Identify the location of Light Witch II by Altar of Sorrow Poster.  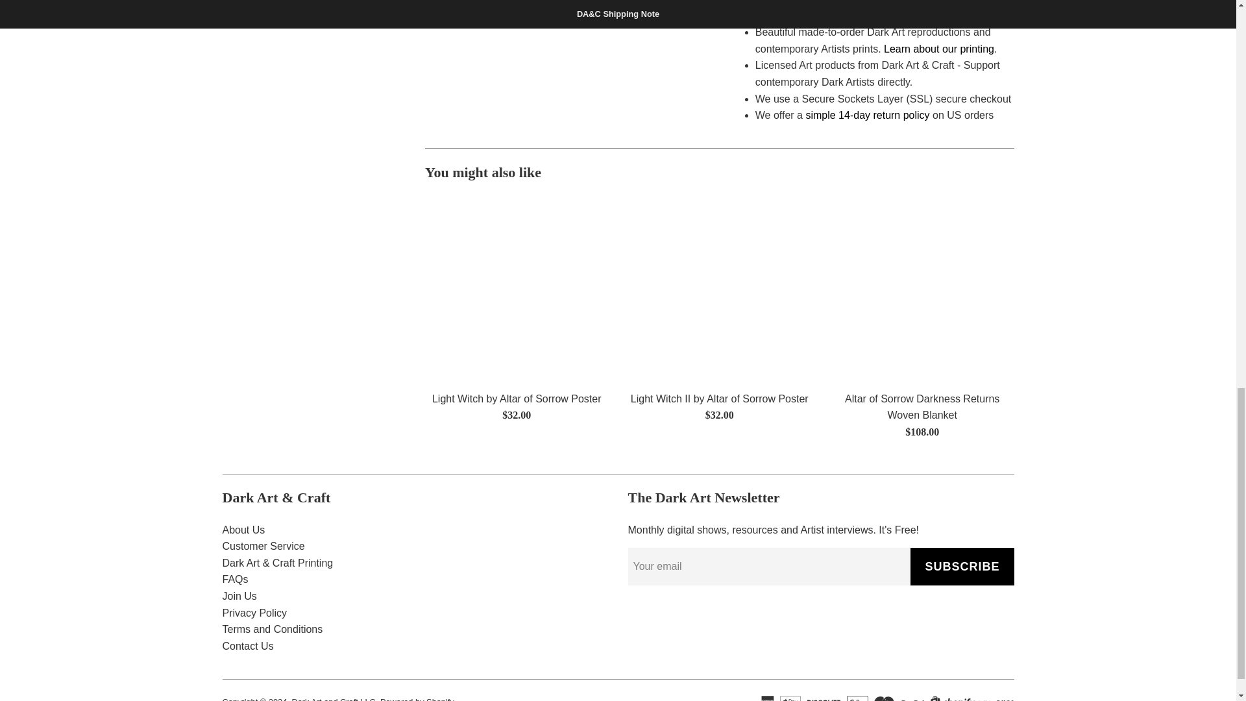
(719, 289).